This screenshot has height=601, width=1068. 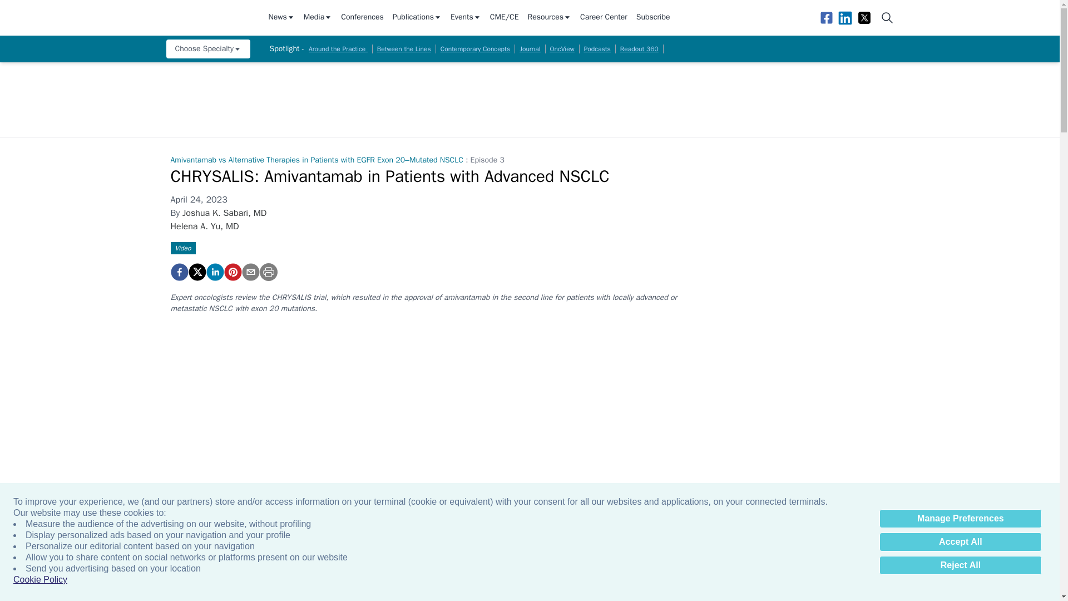 I want to click on Media, so click(x=318, y=18).